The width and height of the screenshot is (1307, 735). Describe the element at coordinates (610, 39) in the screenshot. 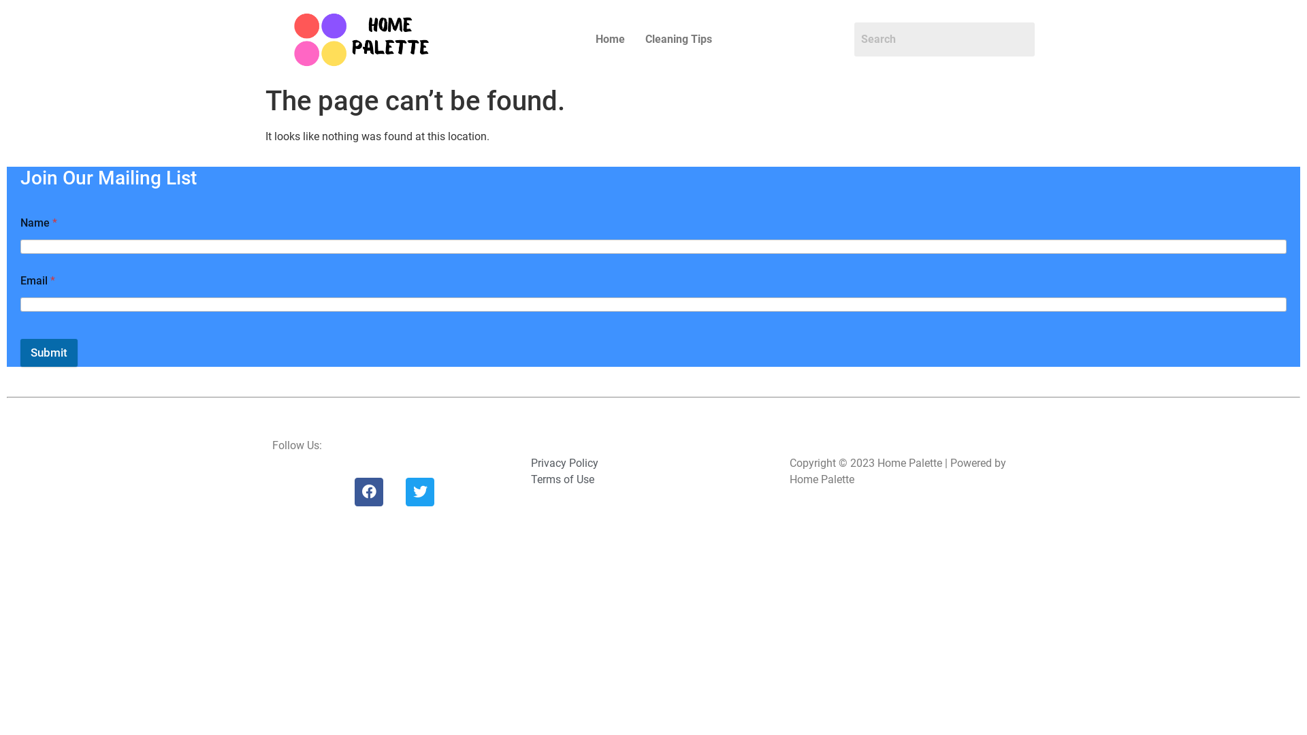

I see `Home` at that location.